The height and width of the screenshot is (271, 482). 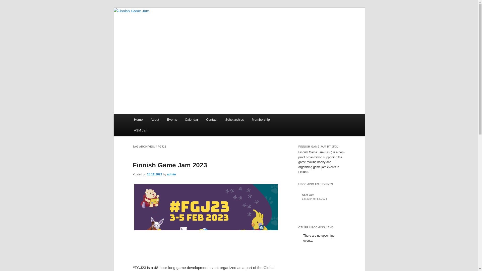 I want to click on Calendar, so click(x=191, y=119).